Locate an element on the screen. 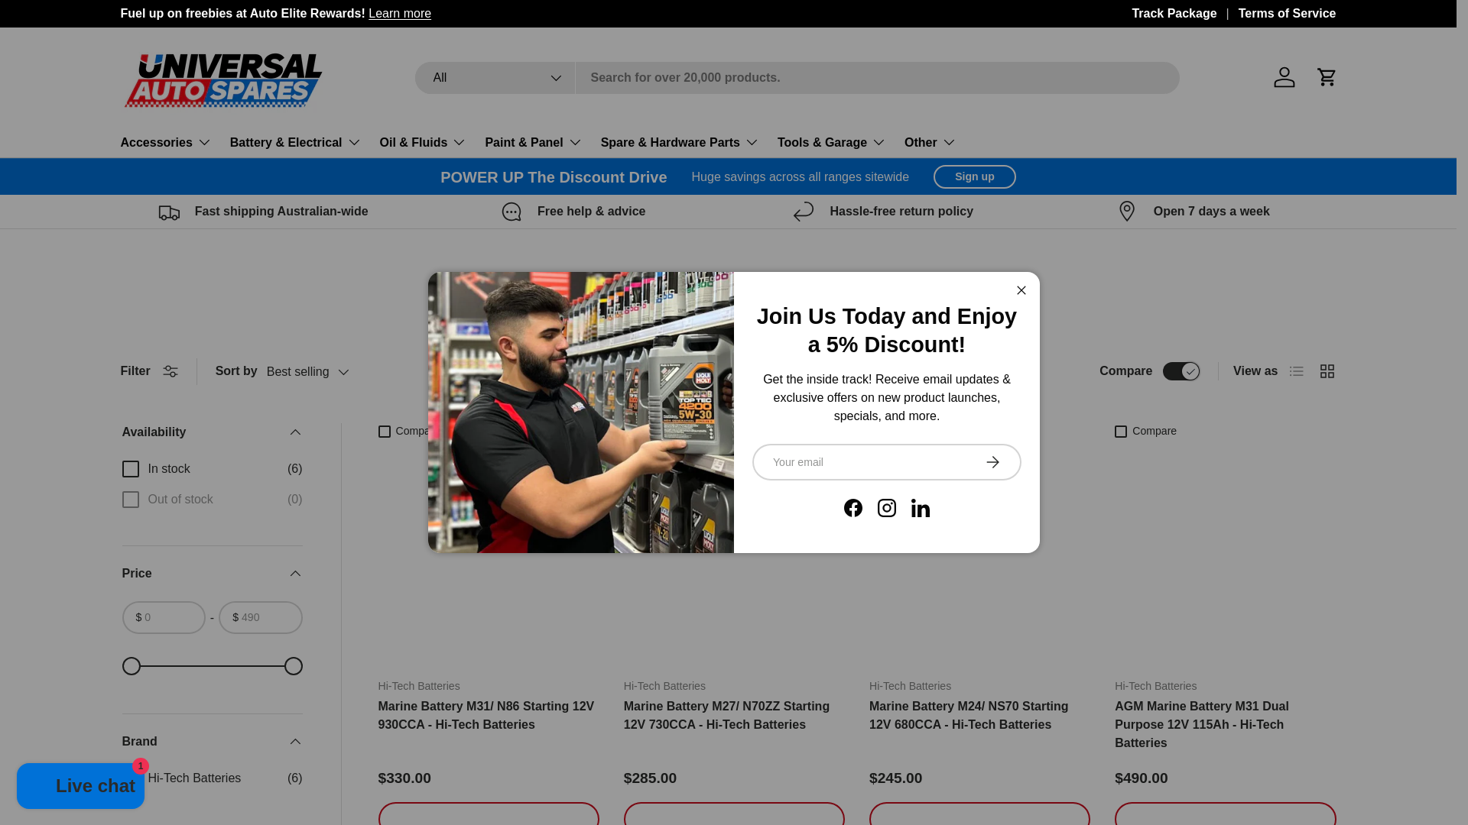  Log in is located at coordinates (1284, 76).